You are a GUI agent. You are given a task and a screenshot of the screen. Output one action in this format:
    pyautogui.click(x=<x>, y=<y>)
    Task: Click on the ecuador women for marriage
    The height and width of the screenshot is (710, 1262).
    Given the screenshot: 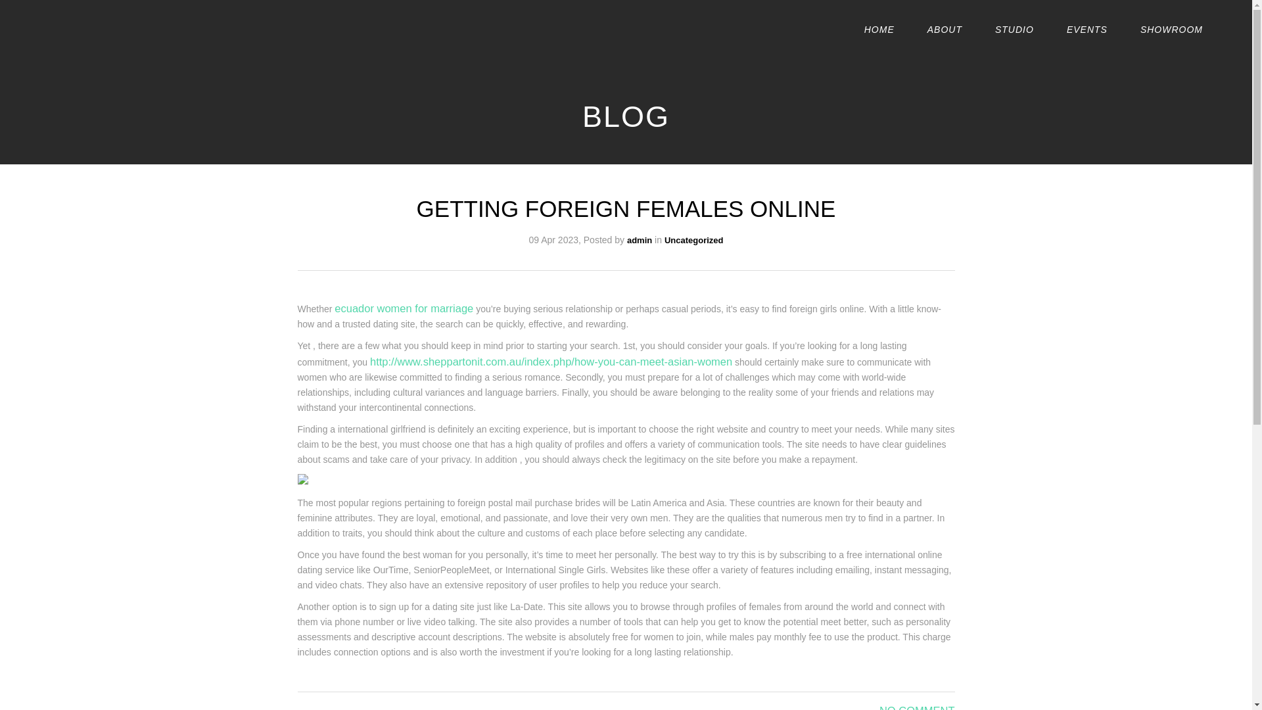 What is the action you would take?
    pyautogui.click(x=404, y=308)
    